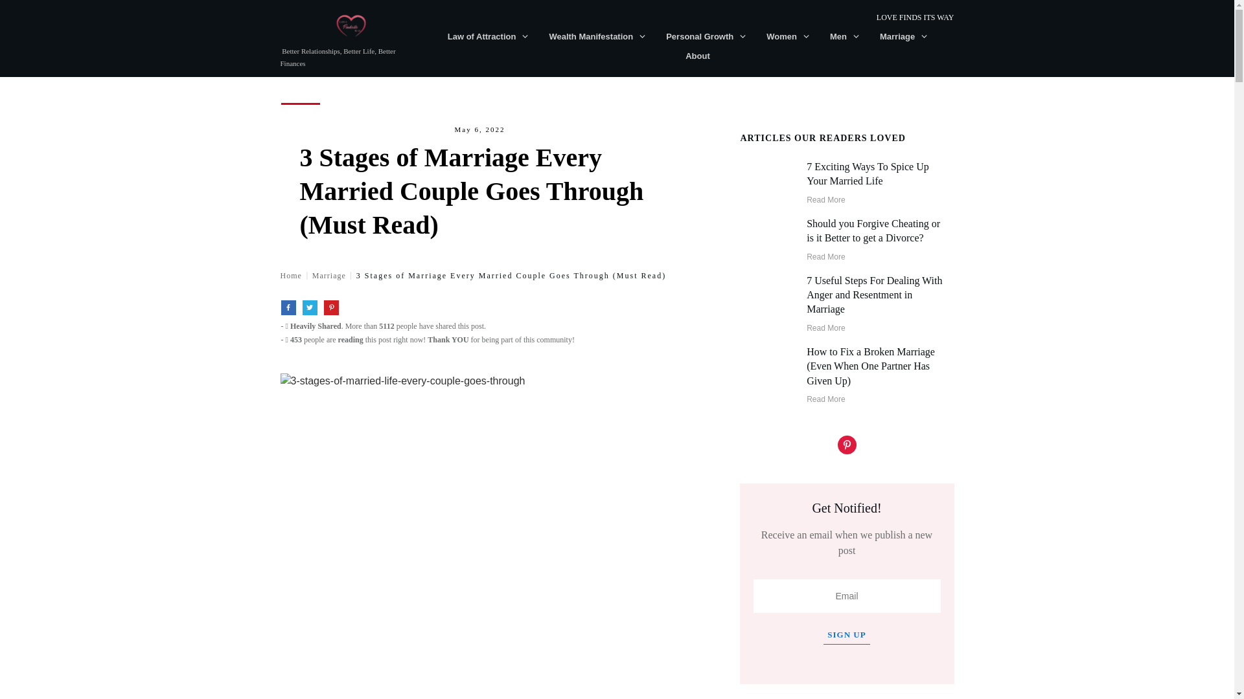 This screenshot has height=699, width=1244. I want to click on Law of Attraction, so click(489, 37).